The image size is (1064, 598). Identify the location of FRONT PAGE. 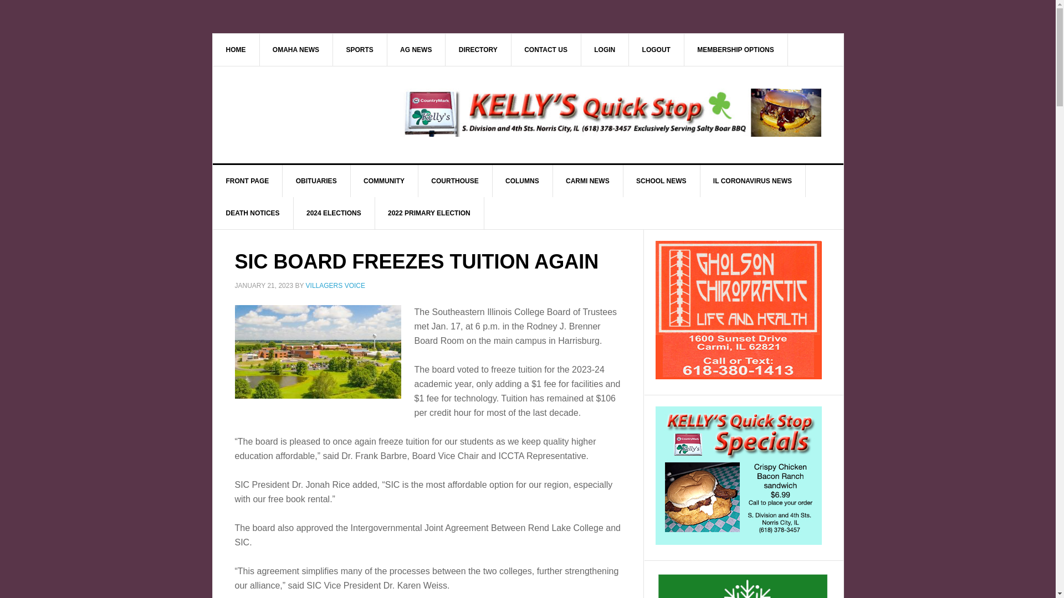
(248, 181).